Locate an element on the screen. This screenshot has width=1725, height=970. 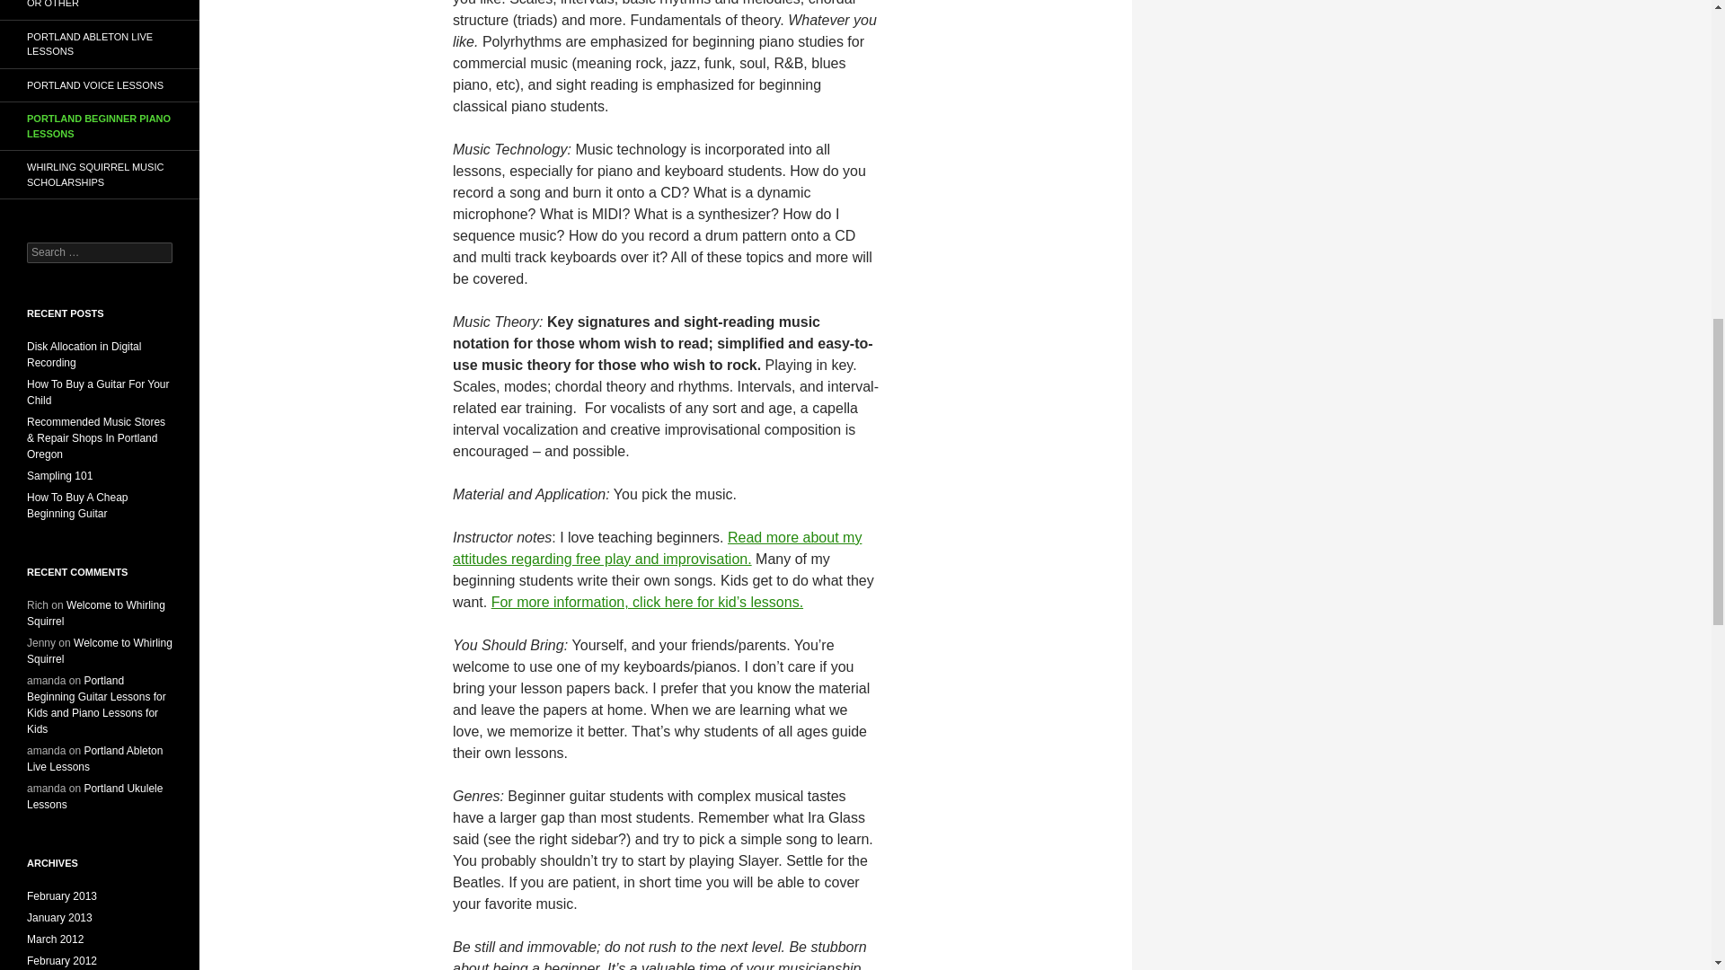
about is located at coordinates (656, 548).